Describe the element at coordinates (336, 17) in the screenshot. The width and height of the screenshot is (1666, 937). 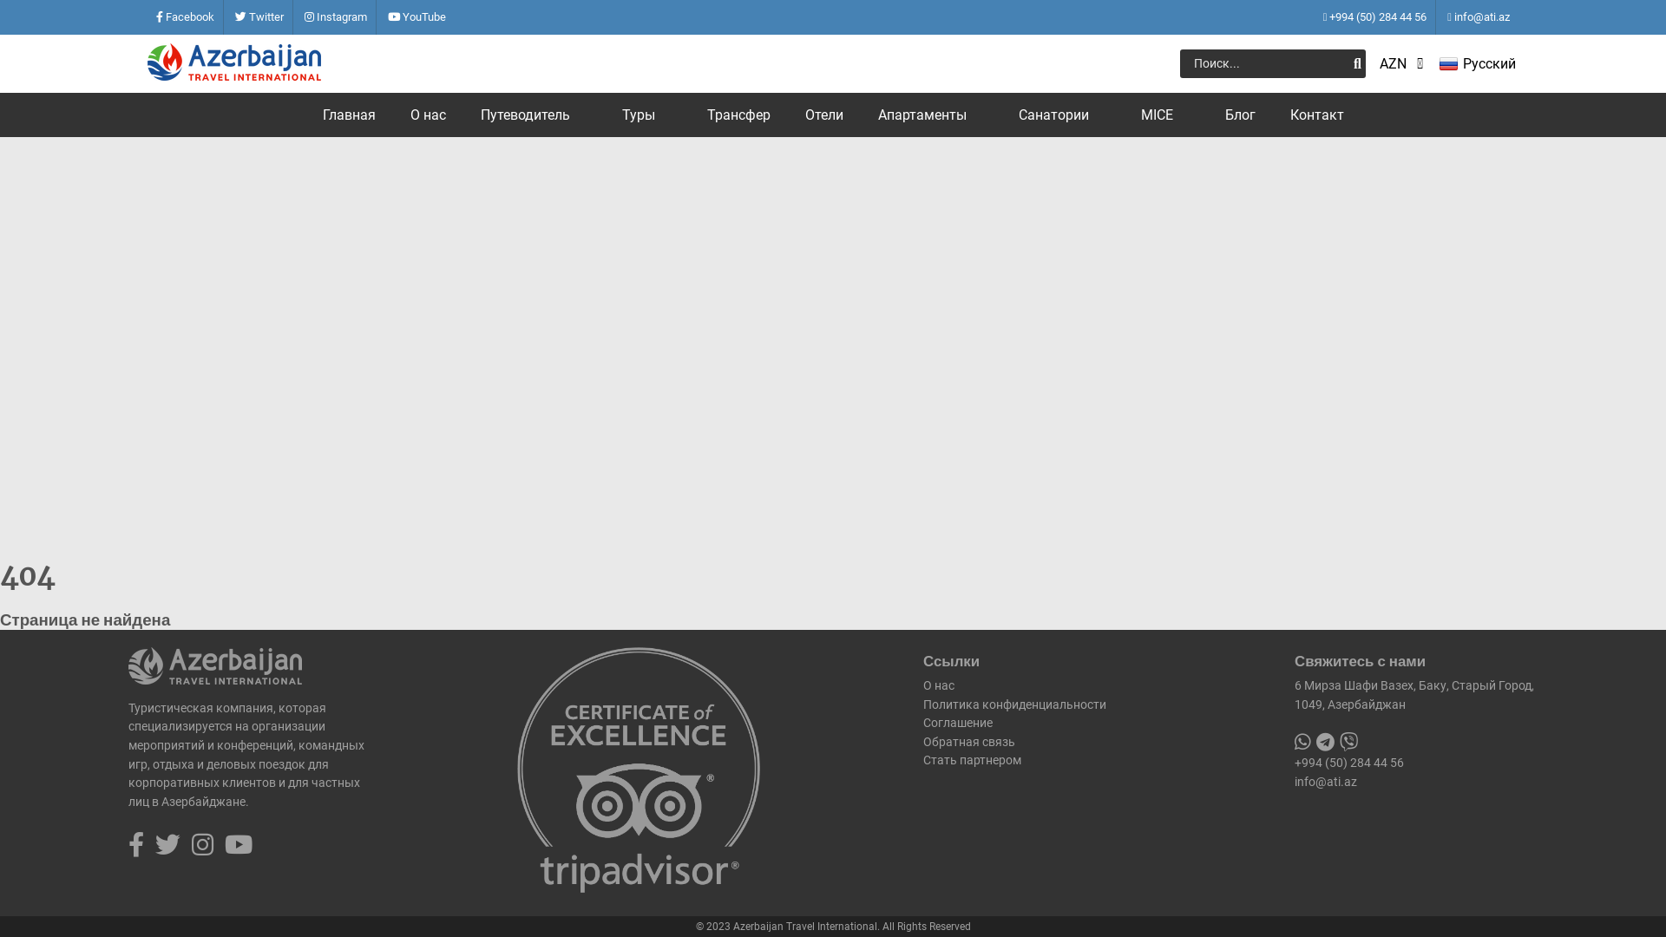
I see `Instagram` at that location.